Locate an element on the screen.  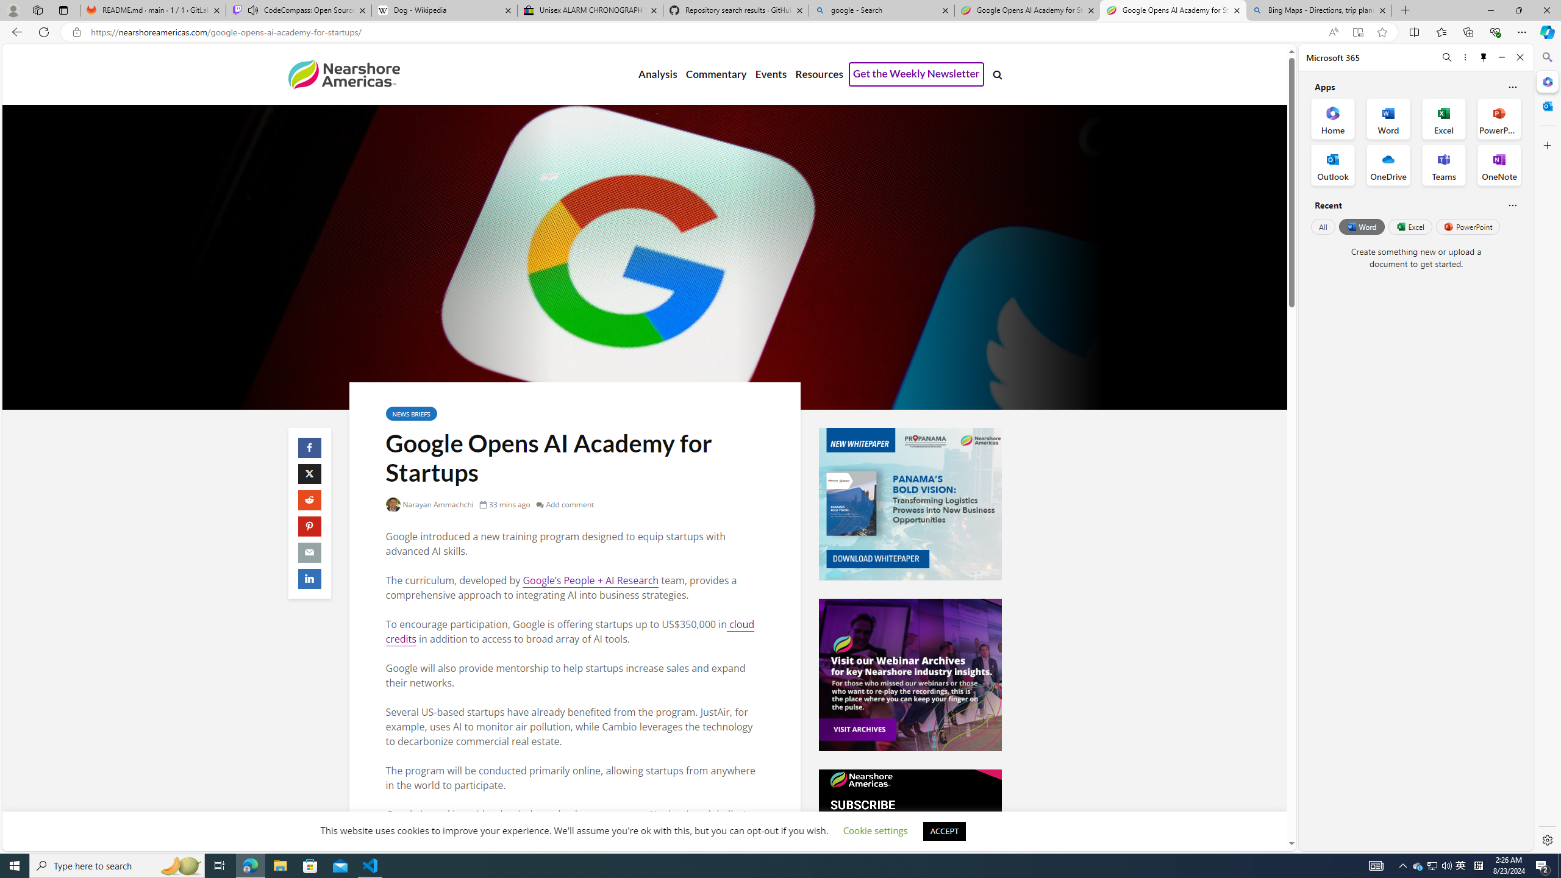
View site information is located at coordinates (76, 32).